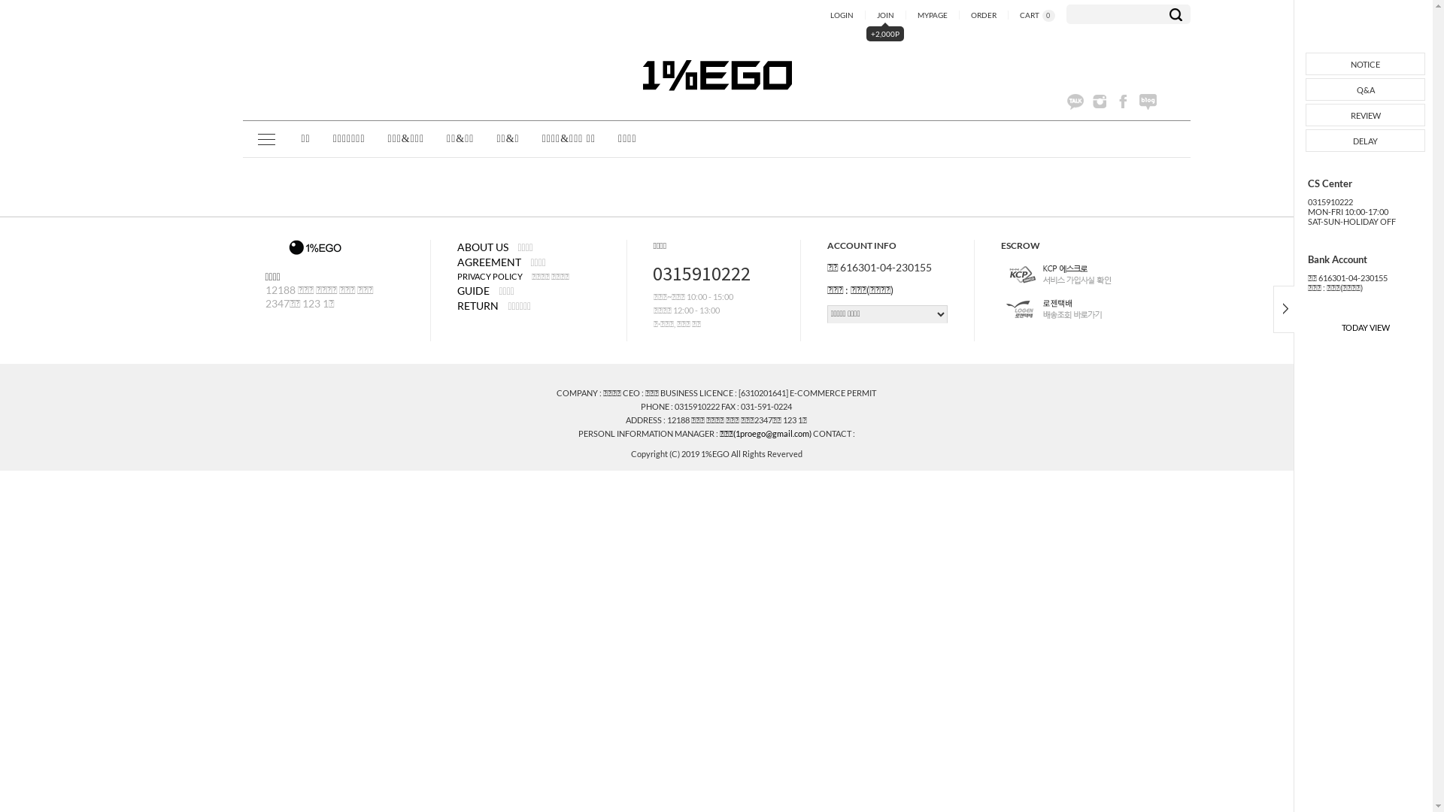 The image size is (1444, 812). Describe the element at coordinates (842, 15) in the screenshot. I see `LOGIN` at that location.